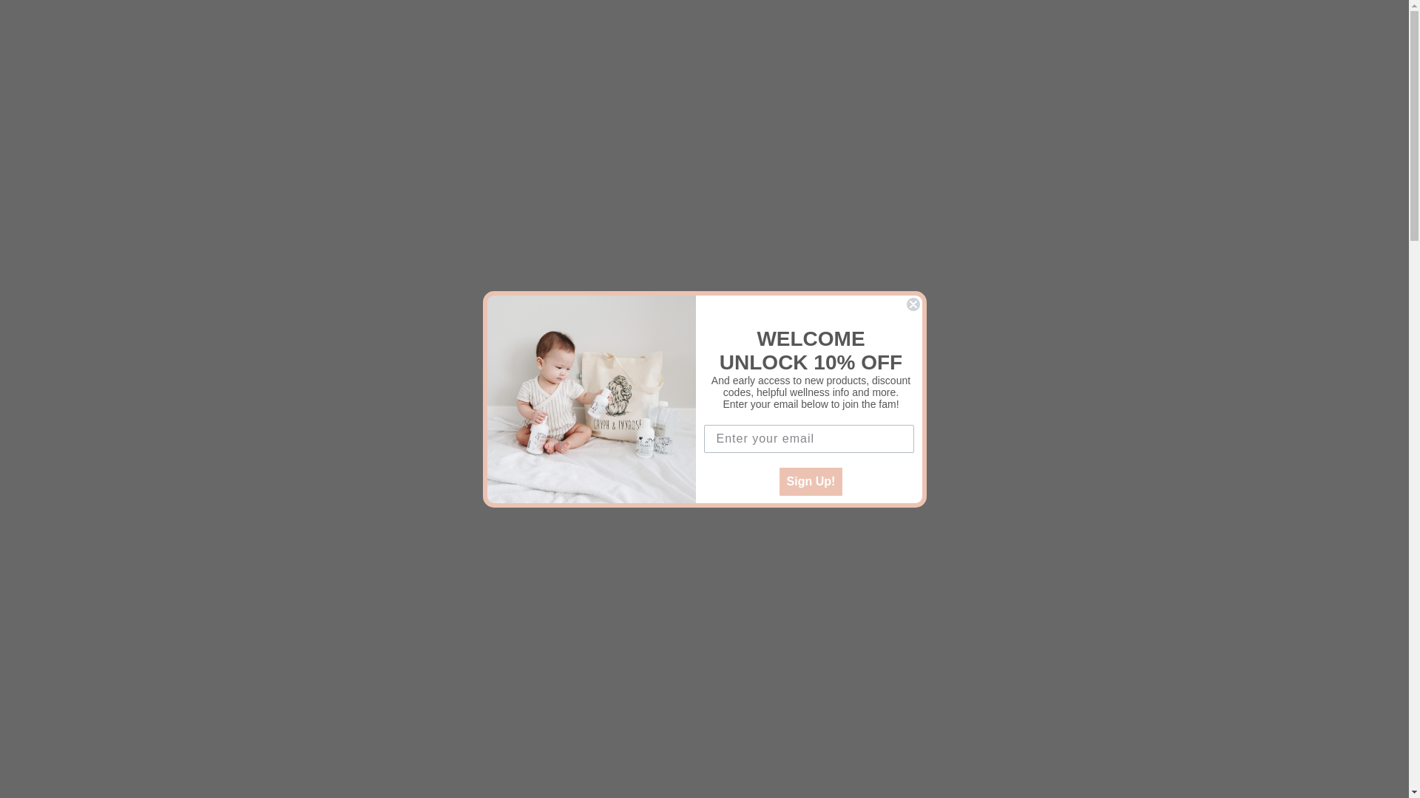 Image resolution: width=1420 pixels, height=798 pixels. I want to click on ABOUT, so click(120, 56).